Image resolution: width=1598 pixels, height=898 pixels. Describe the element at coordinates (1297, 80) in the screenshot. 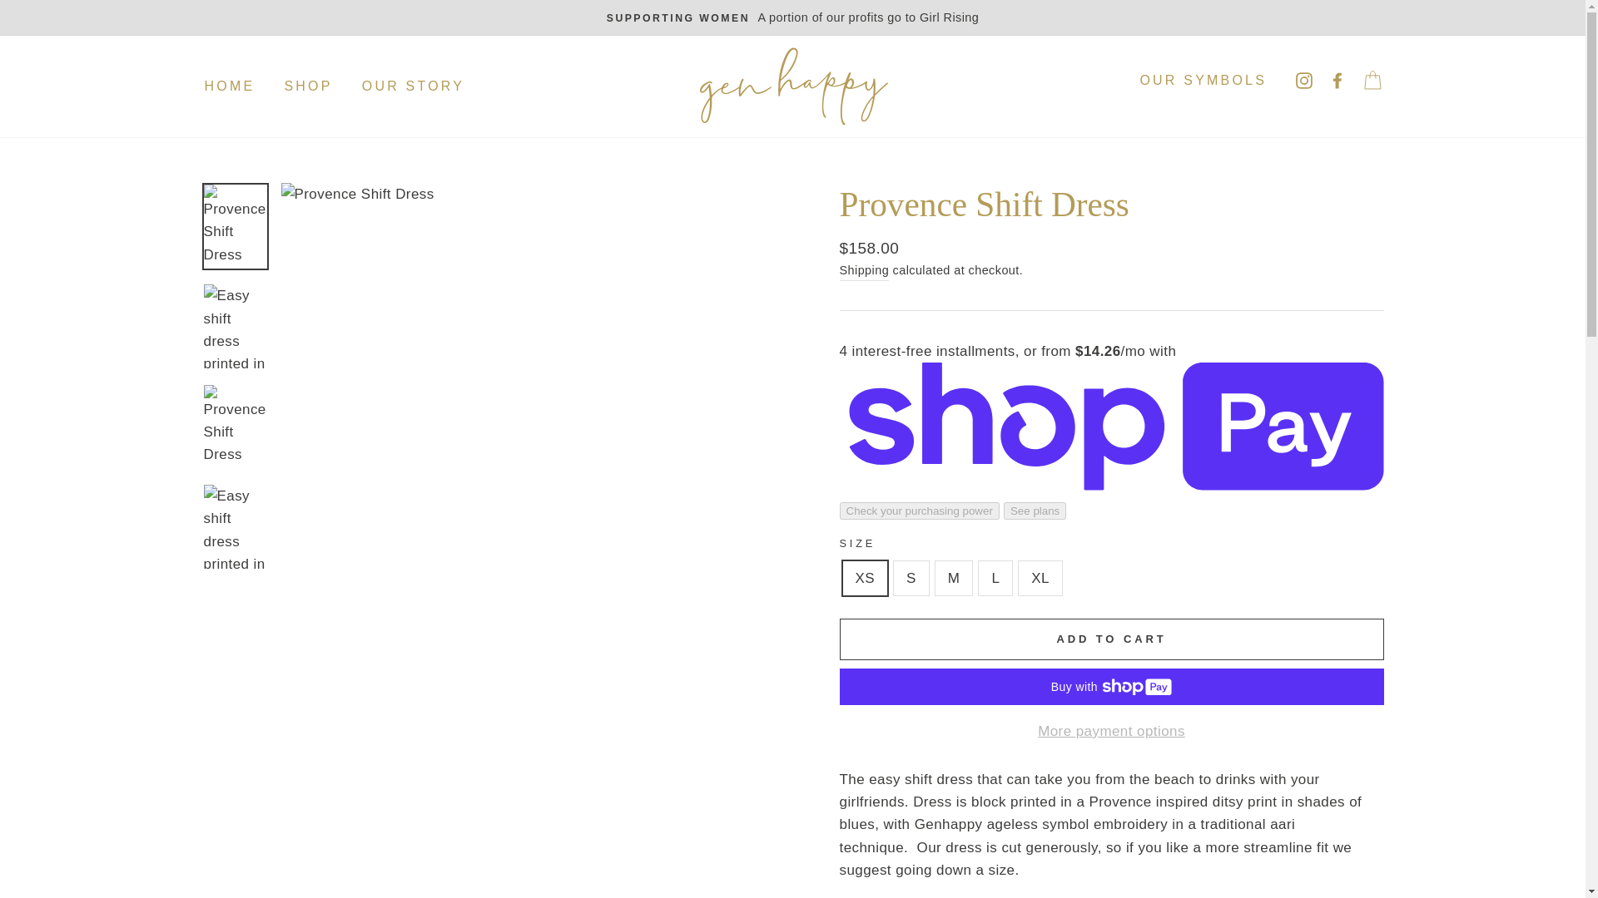

I see `Instagram` at that location.